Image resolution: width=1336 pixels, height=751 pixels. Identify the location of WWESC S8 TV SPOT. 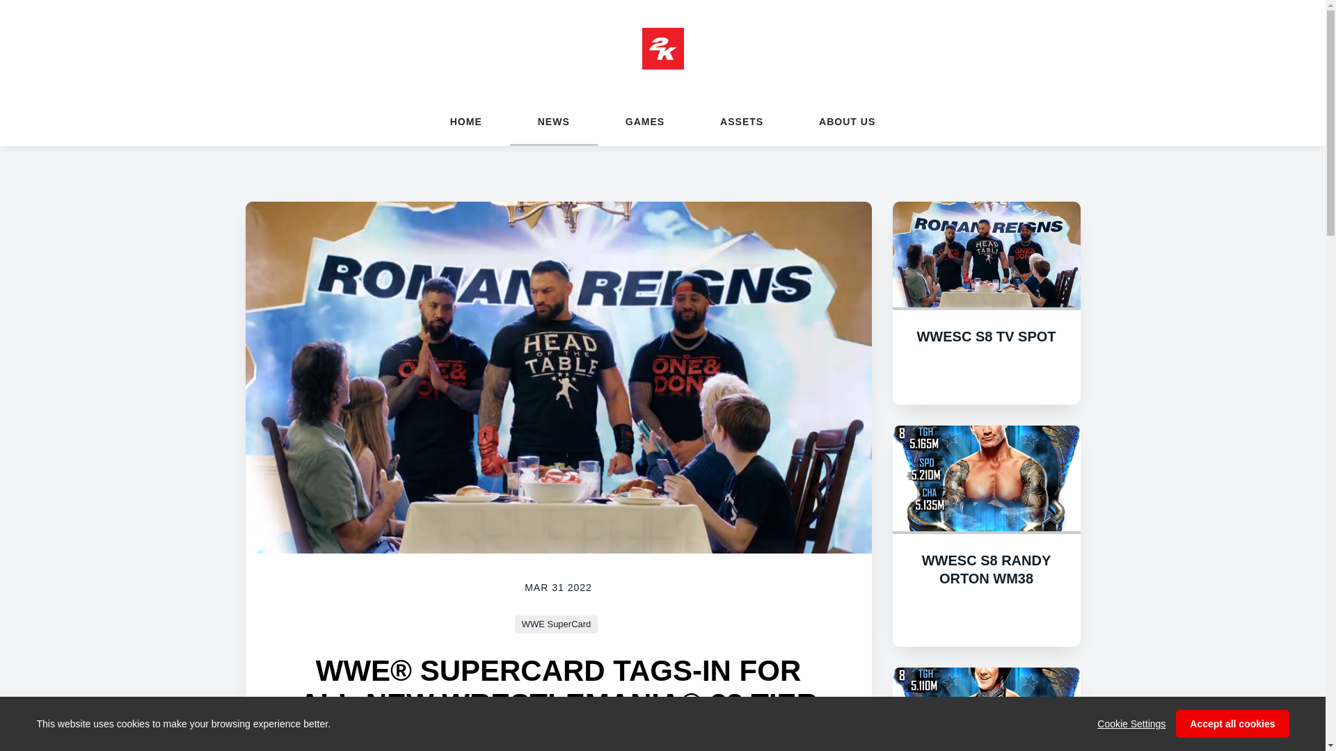
(985, 337).